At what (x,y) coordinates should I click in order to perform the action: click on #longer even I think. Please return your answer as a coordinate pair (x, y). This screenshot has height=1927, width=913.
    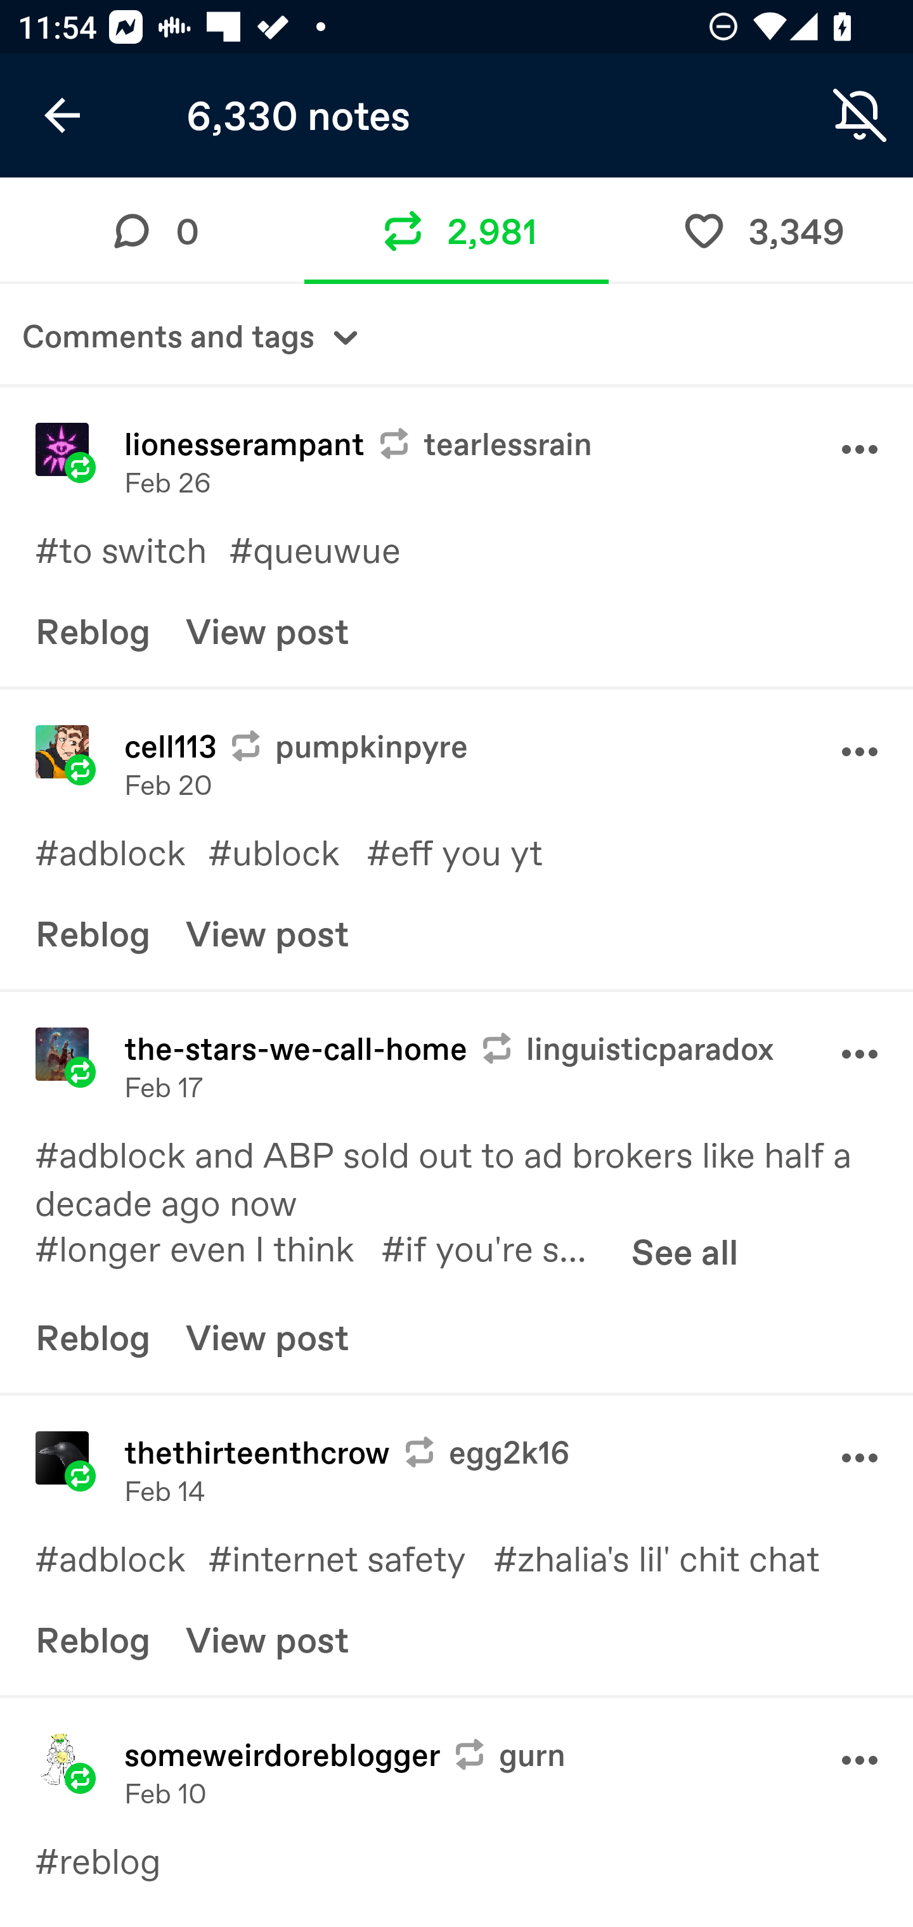
    Looking at the image, I should click on (207, 1247).